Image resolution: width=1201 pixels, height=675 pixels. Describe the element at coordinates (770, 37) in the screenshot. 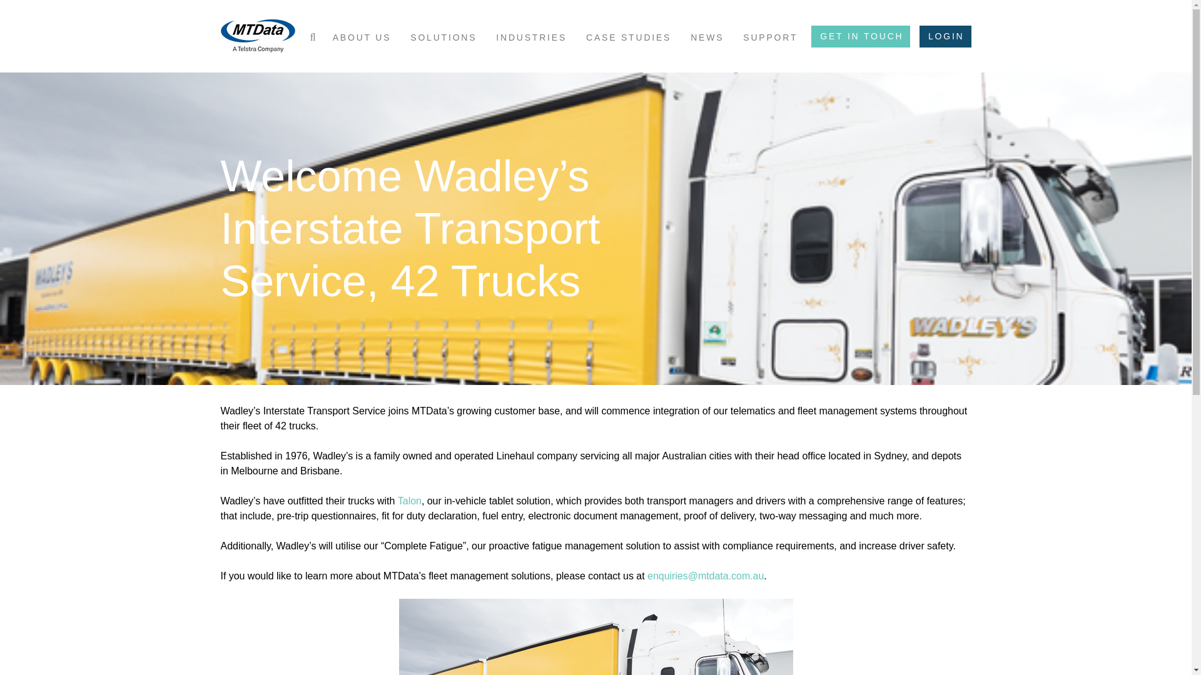

I see `SUPPORT` at that location.